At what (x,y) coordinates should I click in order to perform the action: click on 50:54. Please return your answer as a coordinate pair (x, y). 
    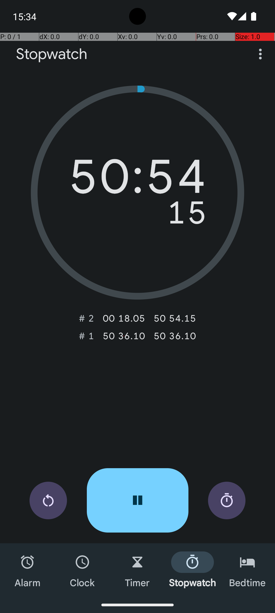
    Looking at the image, I should click on (137, 180).